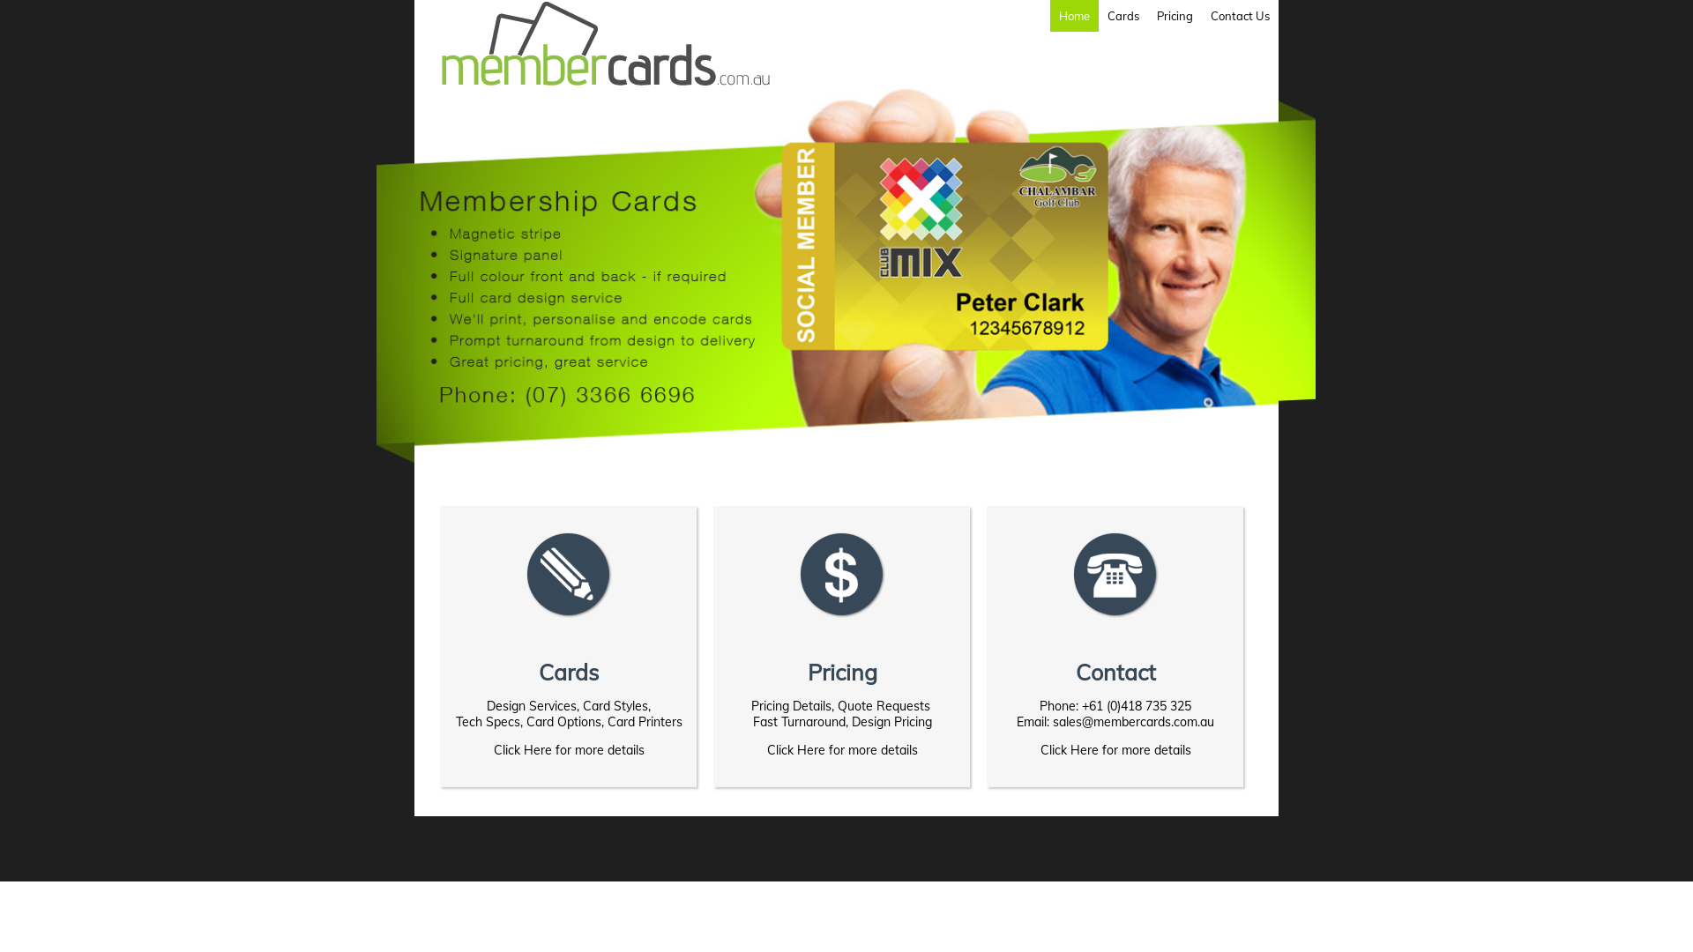 This screenshot has width=1693, height=952. Describe the element at coordinates (843, 750) in the screenshot. I see `Click Here for more details` at that location.